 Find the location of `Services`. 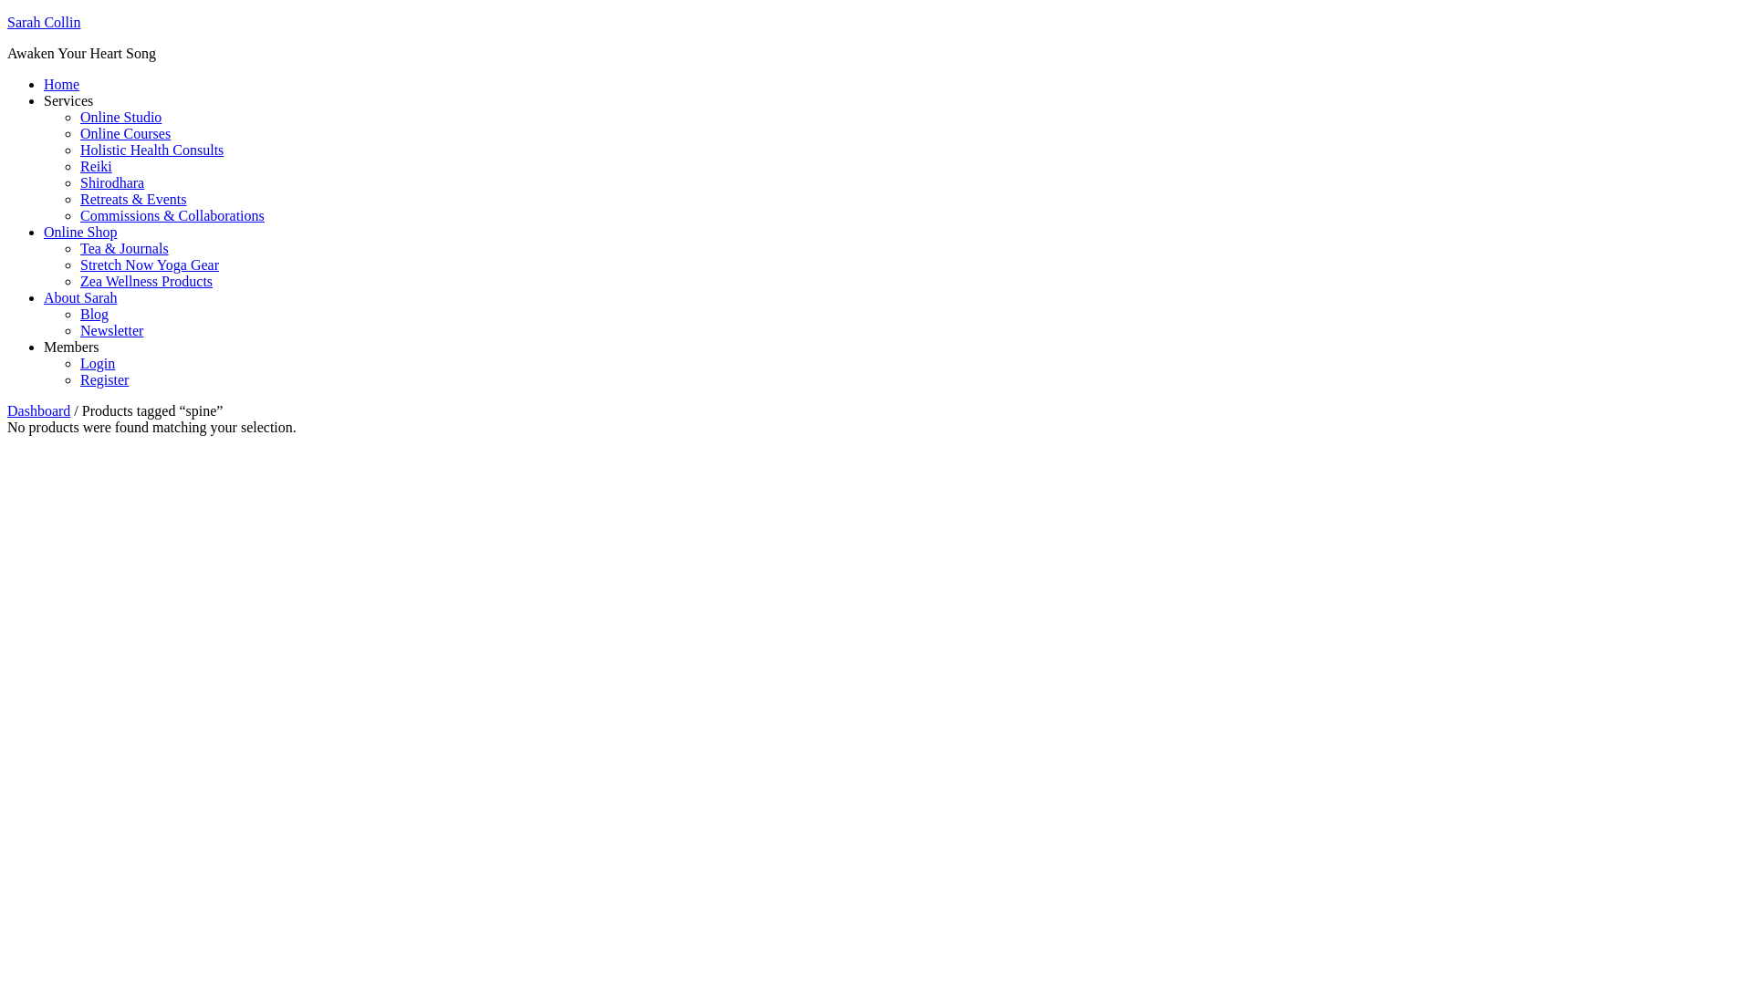

Services is located at coordinates (68, 100).